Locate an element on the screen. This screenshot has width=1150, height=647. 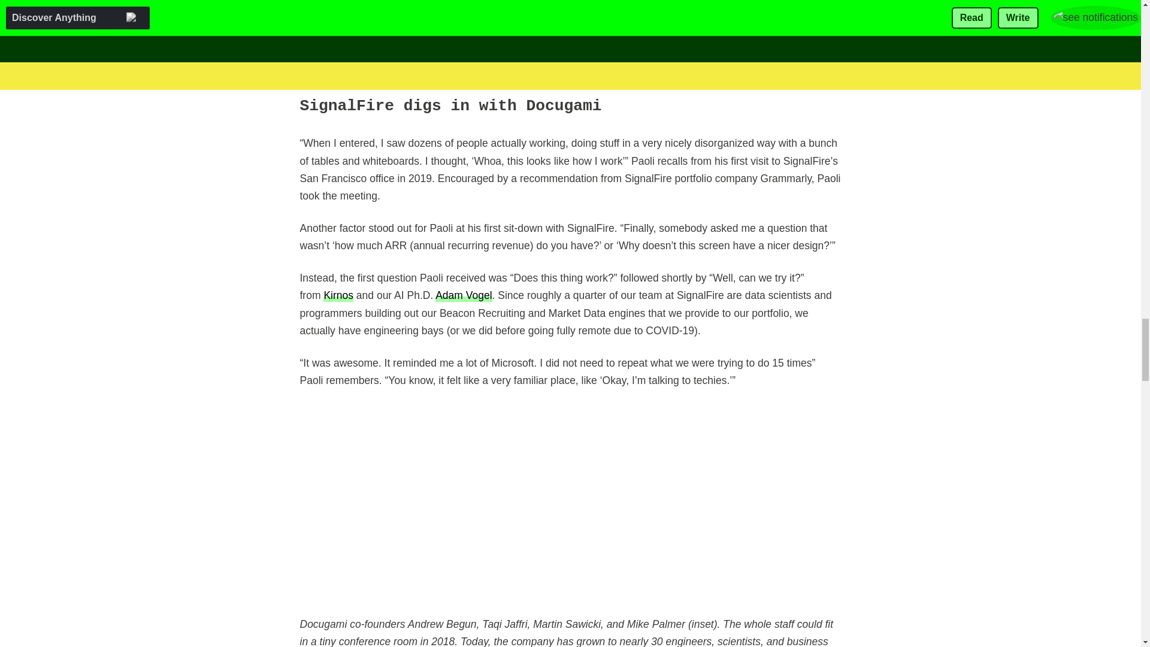
Adam Vogel is located at coordinates (464, 295).